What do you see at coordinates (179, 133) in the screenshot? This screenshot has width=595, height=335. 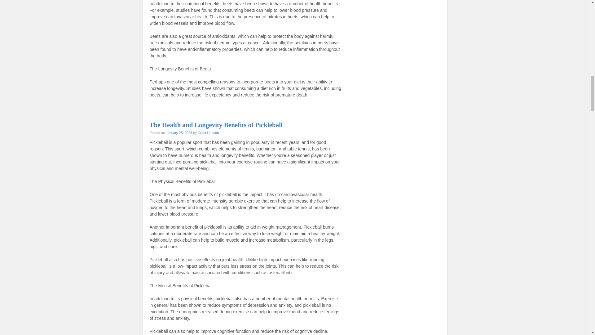 I see `January 25, 2023` at bounding box center [179, 133].